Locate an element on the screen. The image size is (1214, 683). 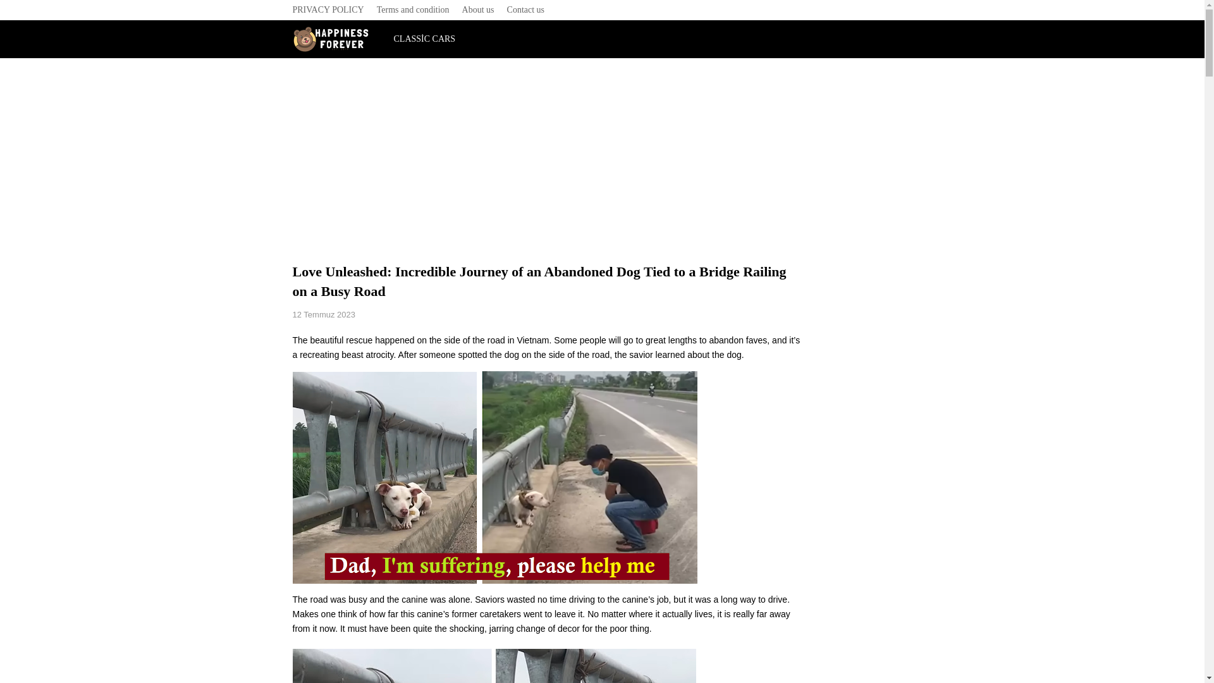
Contact us is located at coordinates (525, 10).